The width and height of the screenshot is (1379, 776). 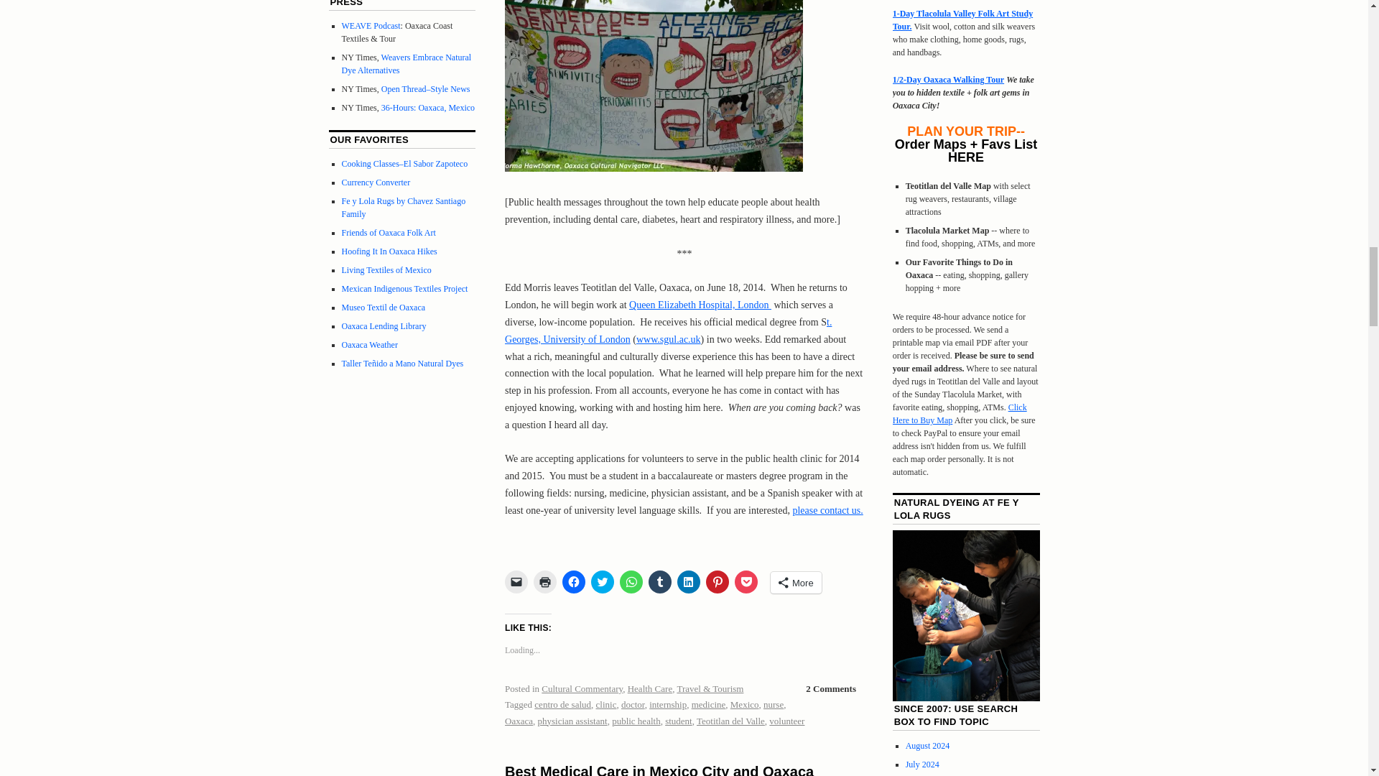 What do you see at coordinates (659, 582) in the screenshot?
I see `Click to share on Tumblr` at bounding box center [659, 582].